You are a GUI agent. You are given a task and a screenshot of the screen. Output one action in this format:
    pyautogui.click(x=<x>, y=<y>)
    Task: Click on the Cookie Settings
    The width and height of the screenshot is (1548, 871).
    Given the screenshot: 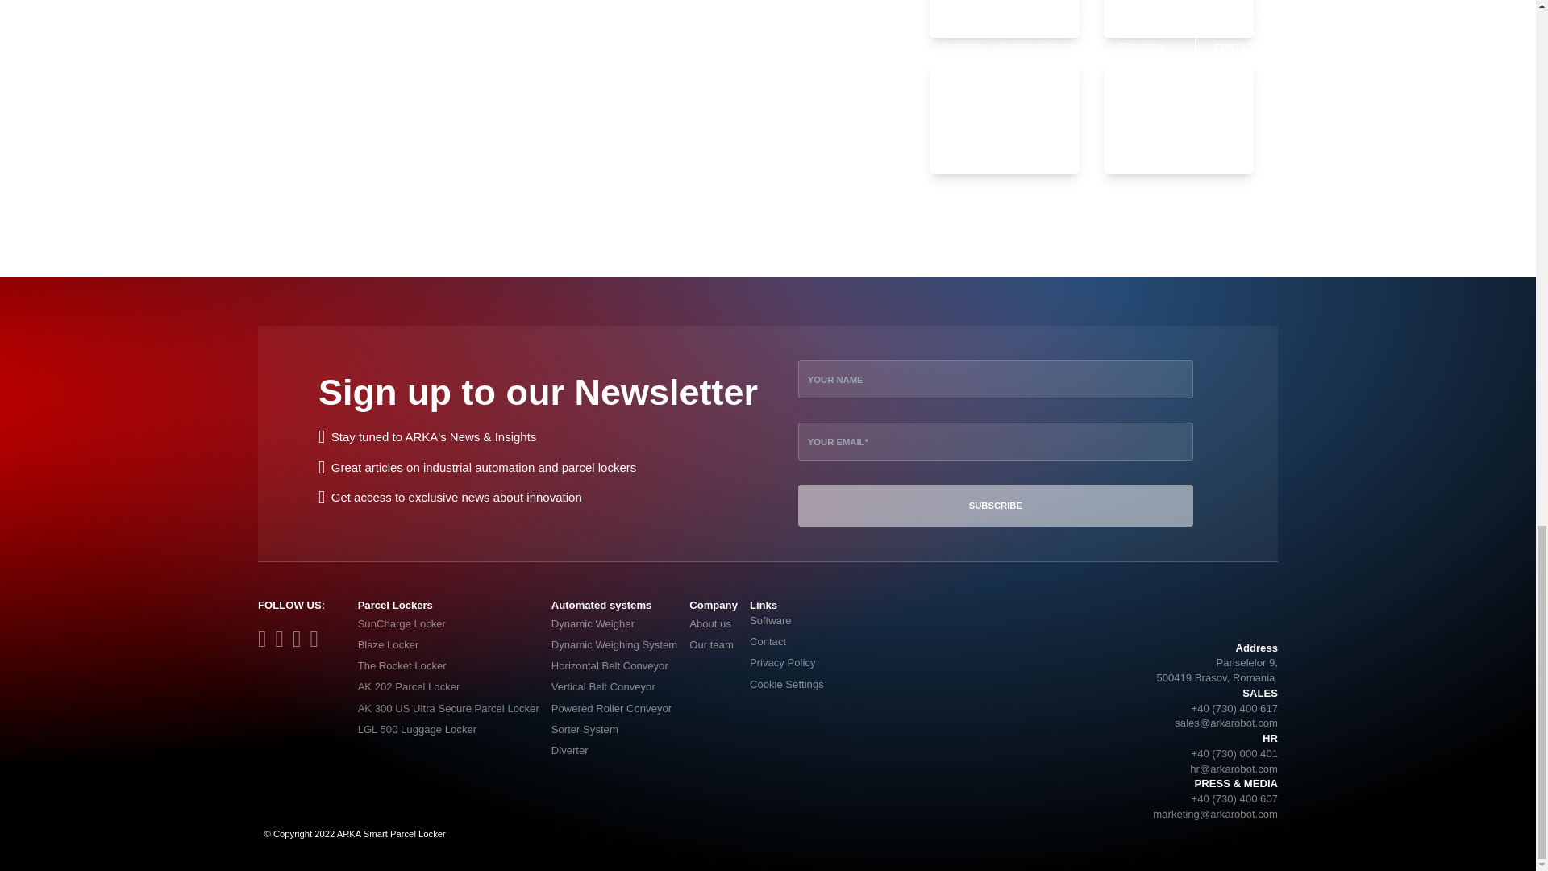 What is the action you would take?
    pyautogui.click(x=786, y=688)
    